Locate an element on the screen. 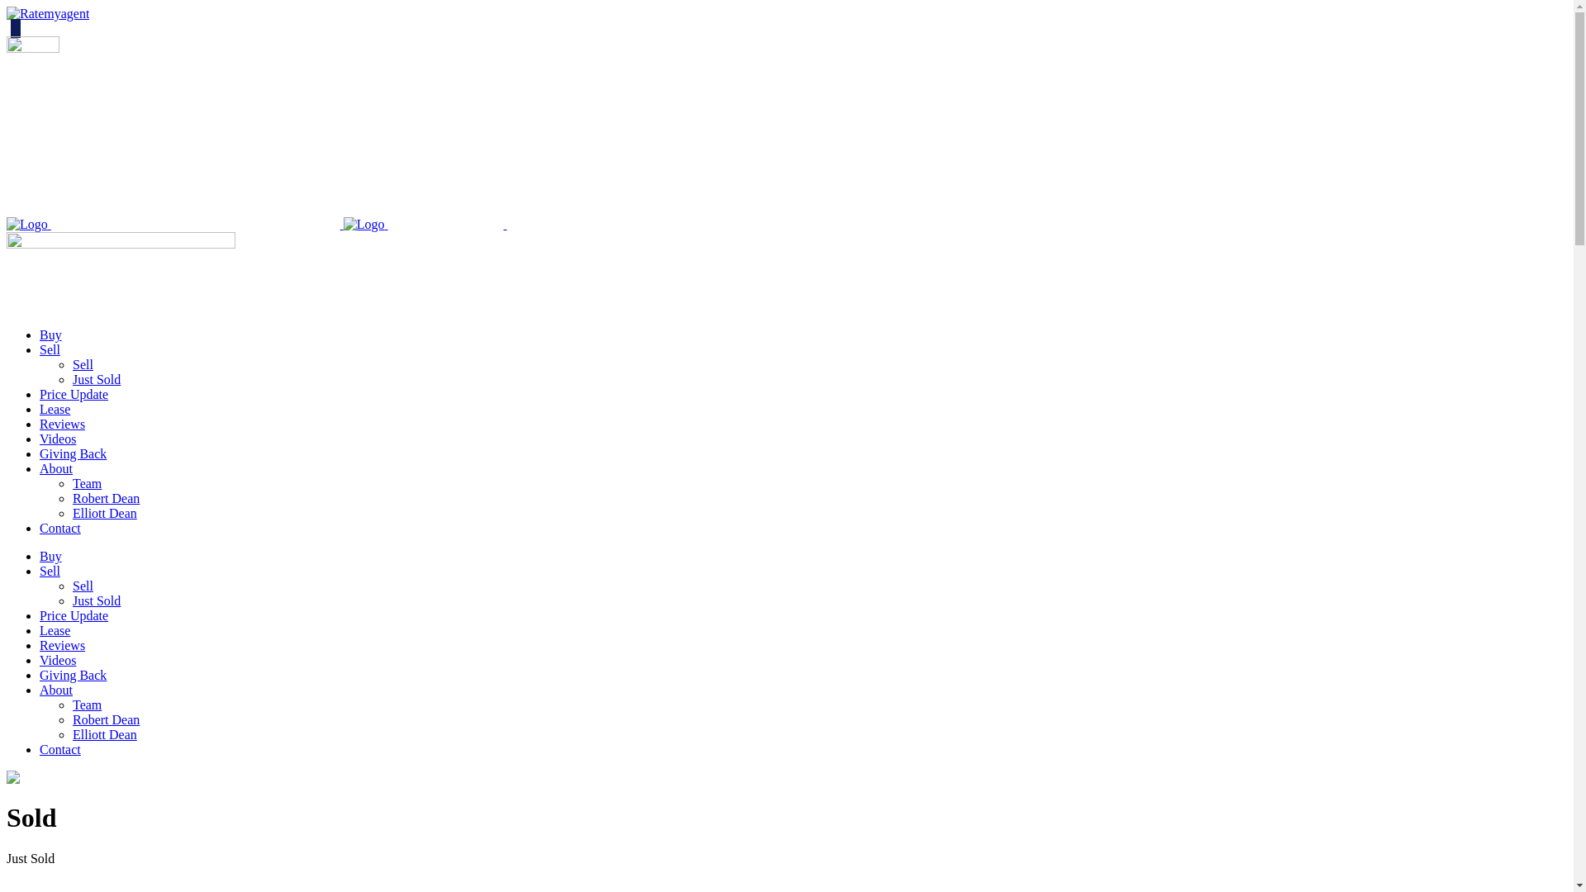 The height and width of the screenshot is (892, 1586). Price Update is located at coordinates (74, 395).